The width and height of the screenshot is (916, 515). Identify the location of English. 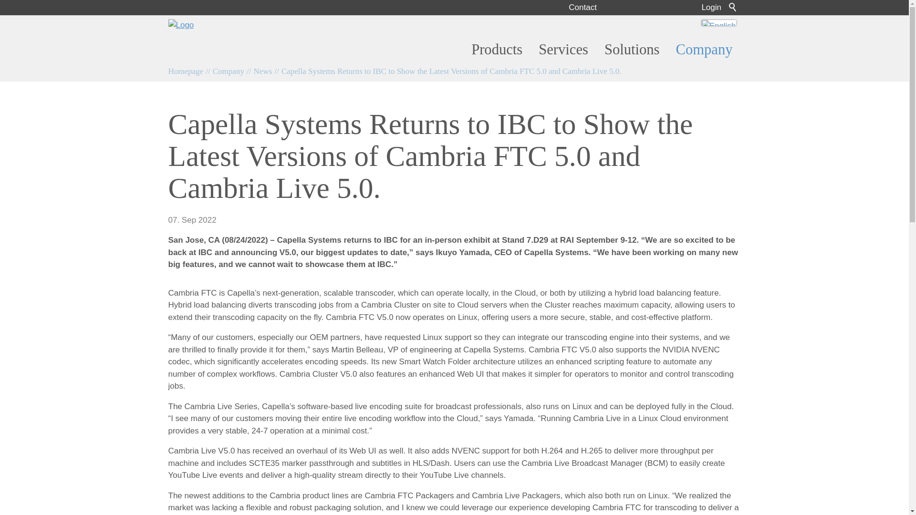
(718, 23).